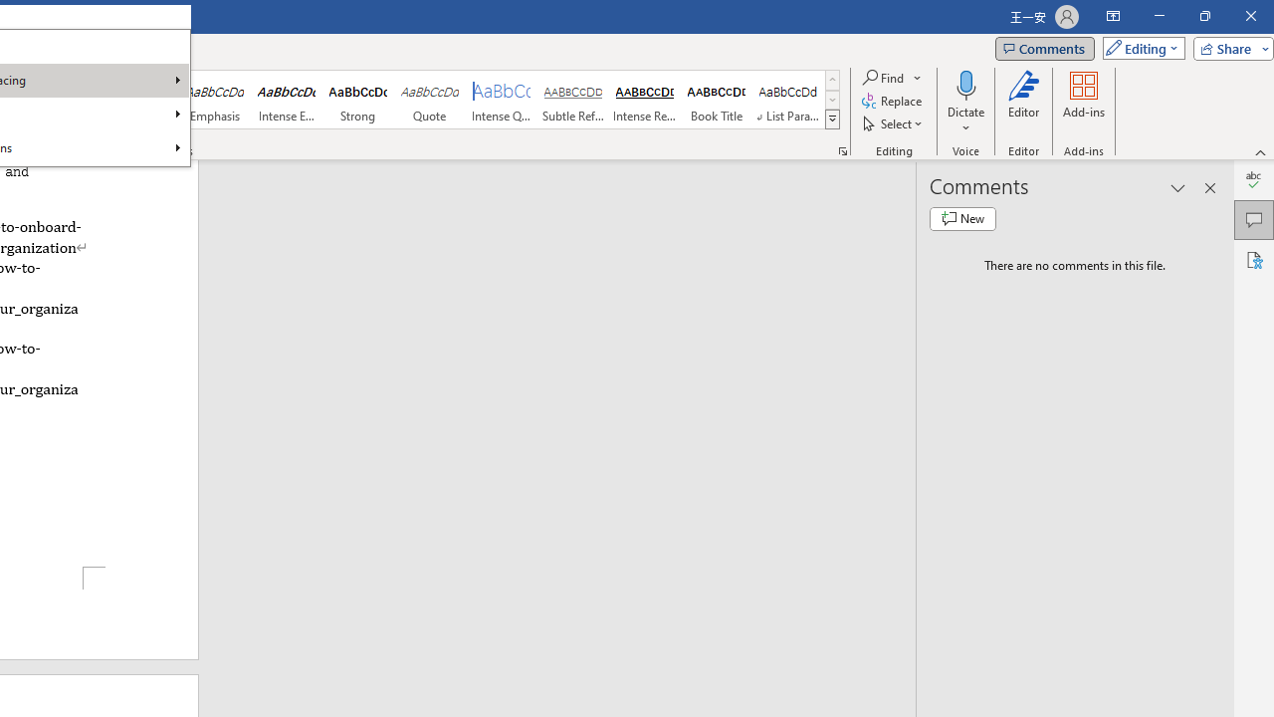 This screenshot has height=717, width=1274. What do you see at coordinates (1254, 179) in the screenshot?
I see `Editor` at bounding box center [1254, 179].